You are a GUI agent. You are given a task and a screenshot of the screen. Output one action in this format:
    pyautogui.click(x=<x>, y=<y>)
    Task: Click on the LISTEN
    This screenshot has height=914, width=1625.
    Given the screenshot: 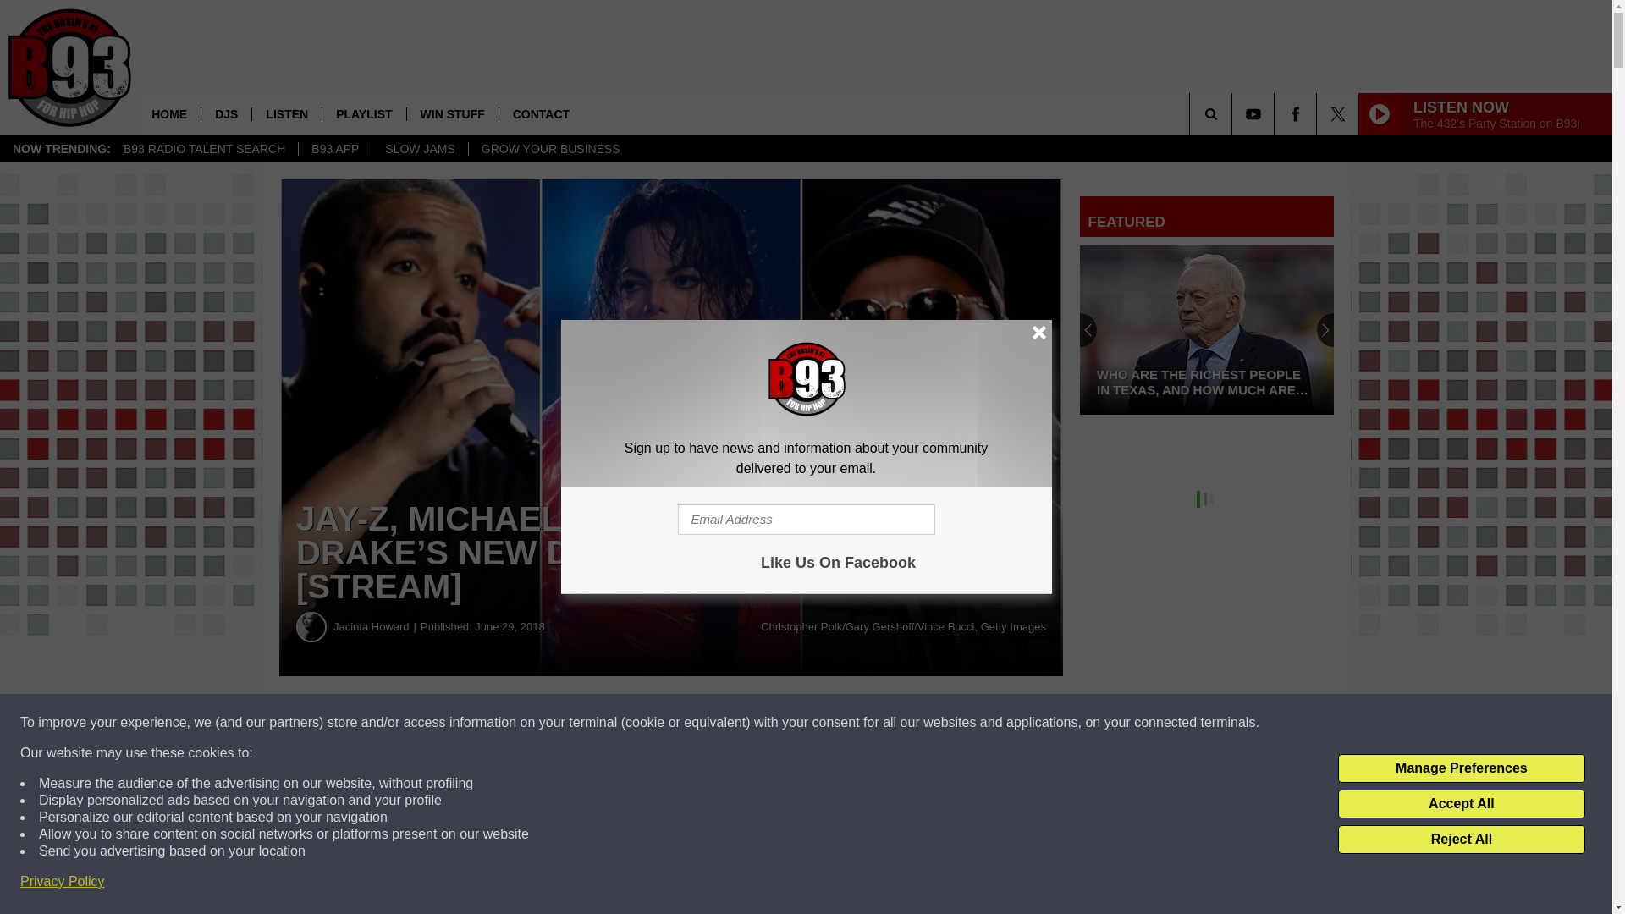 What is the action you would take?
    pyautogui.click(x=286, y=113)
    